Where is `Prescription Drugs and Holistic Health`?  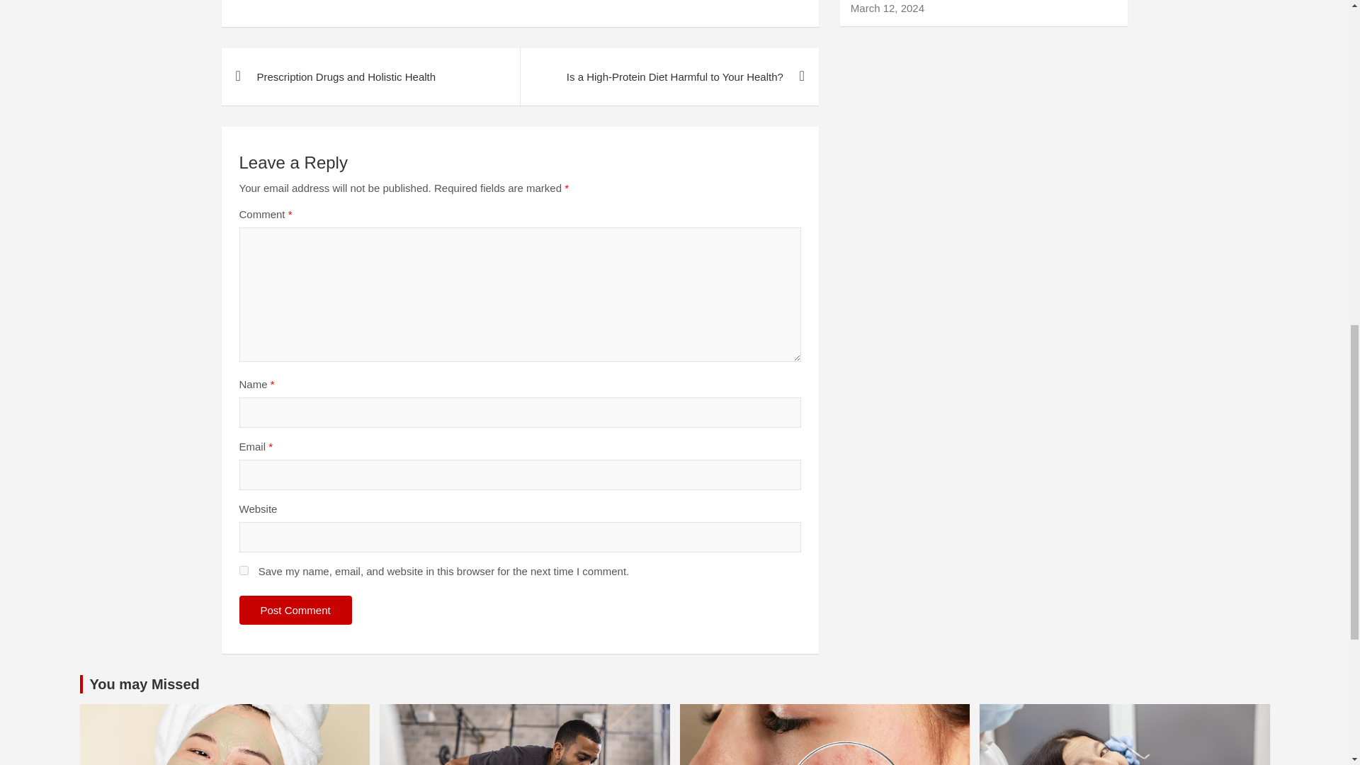 Prescription Drugs and Holistic Health is located at coordinates (370, 76).